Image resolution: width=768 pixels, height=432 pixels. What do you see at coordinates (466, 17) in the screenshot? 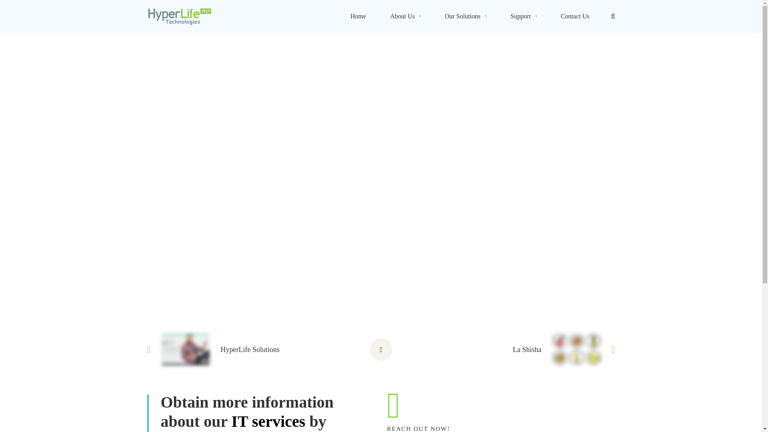
I see `Our Solutions` at bounding box center [466, 17].